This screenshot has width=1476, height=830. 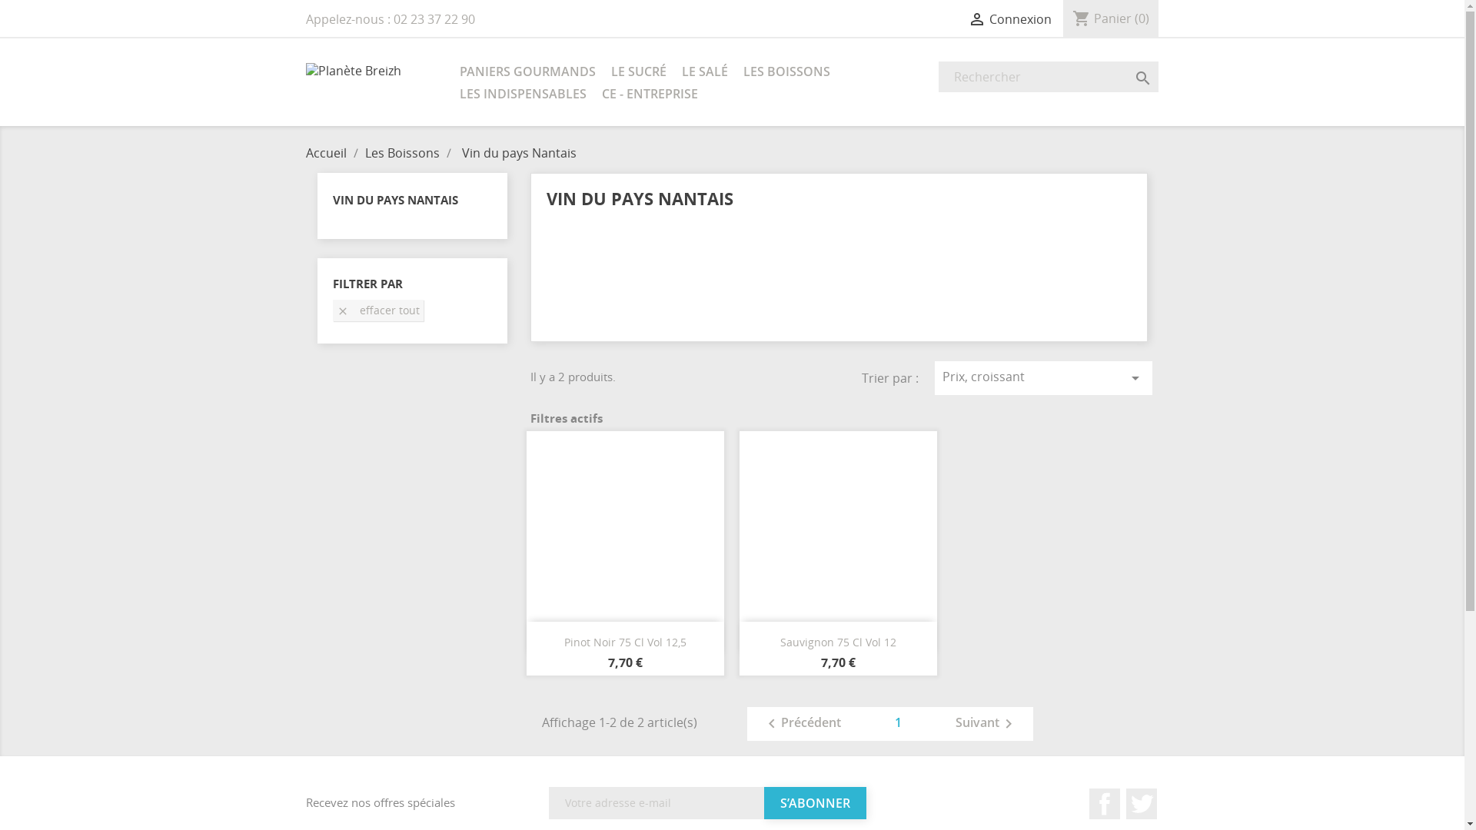 What do you see at coordinates (1142, 804) in the screenshot?
I see `Twitter` at bounding box center [1142, 804].